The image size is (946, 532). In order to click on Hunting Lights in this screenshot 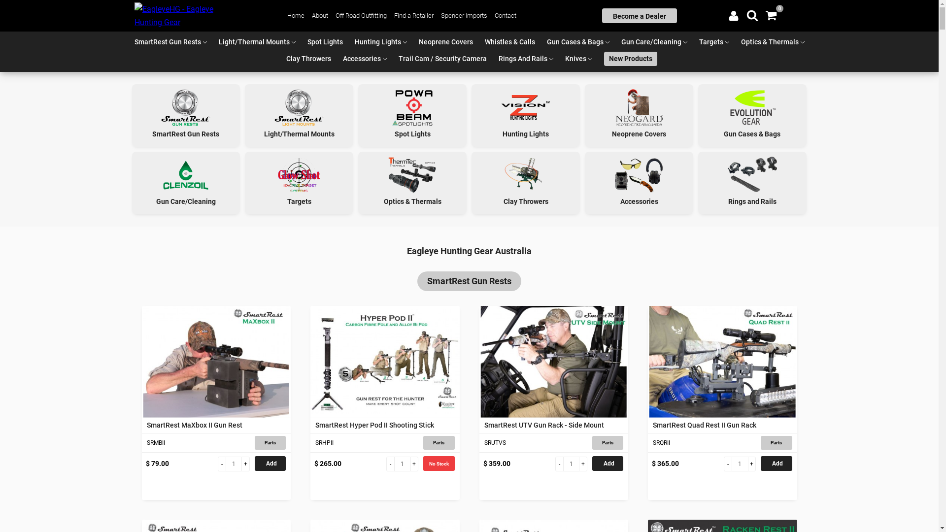, I will do `click(378, 42)`.